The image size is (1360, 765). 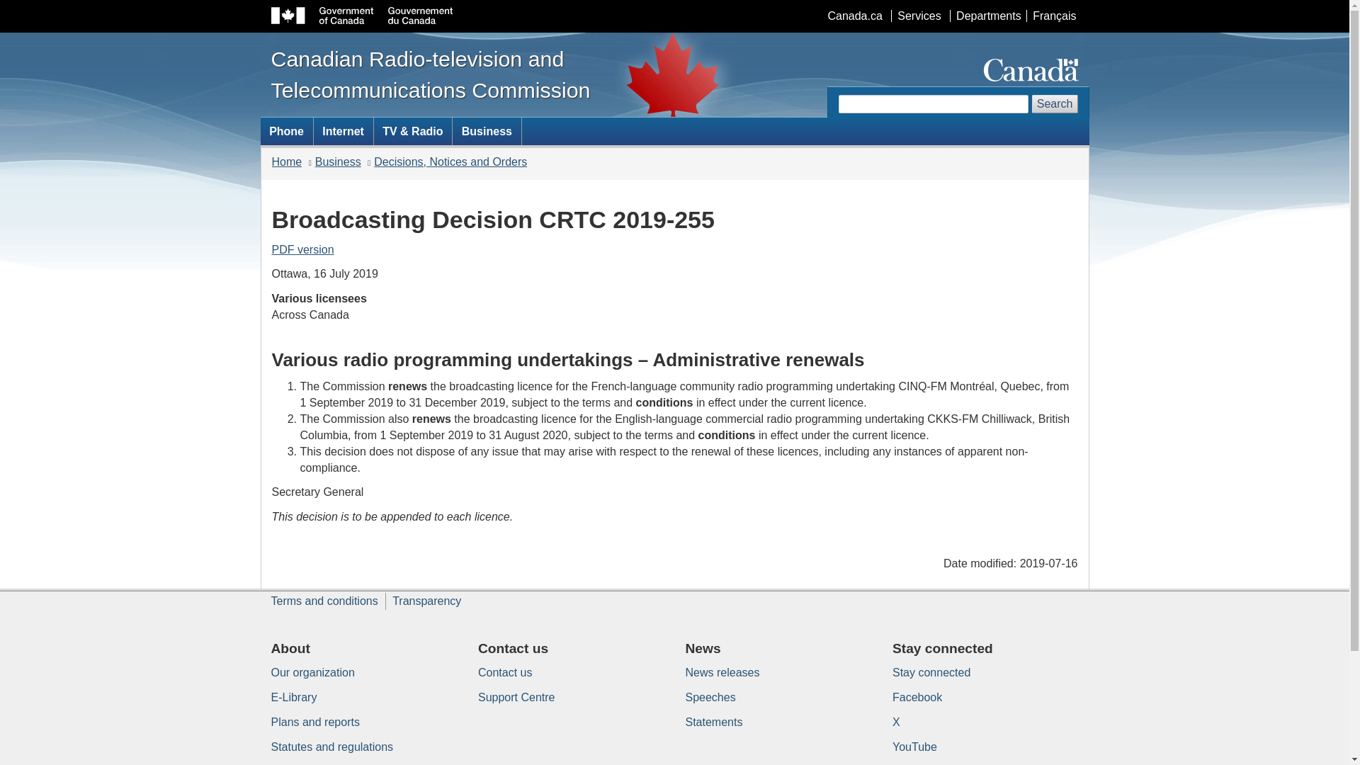 What do you see at coordinates (287, 161) in the screenshot?
I see `Home` at bounding box center [287, 161].